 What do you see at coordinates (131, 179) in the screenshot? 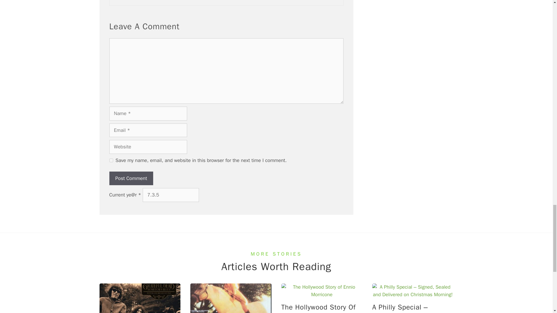
I see `Post Comment` at bounding box center [131, 179].